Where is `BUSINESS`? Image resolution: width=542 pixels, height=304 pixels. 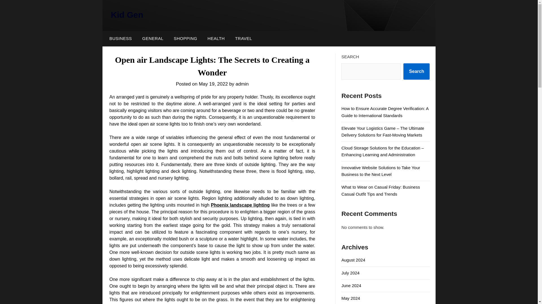 BUSINESS is located at coordinates (119, 39).